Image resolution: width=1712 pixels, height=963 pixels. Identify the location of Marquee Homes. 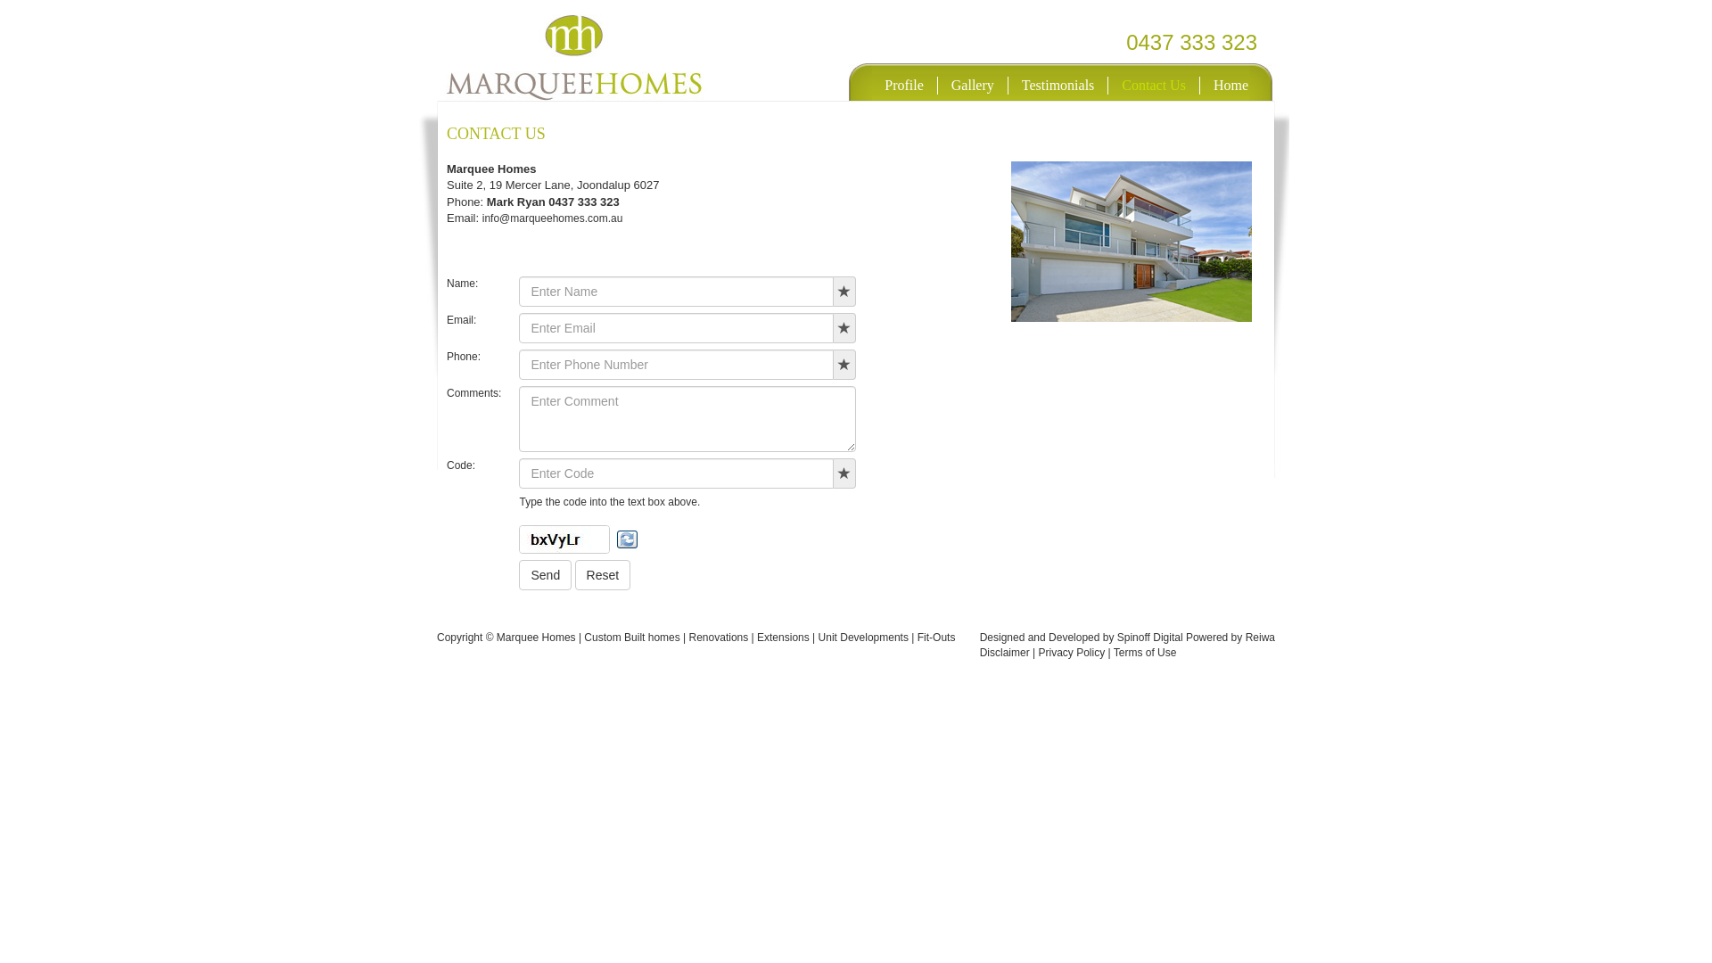
(603, 53).